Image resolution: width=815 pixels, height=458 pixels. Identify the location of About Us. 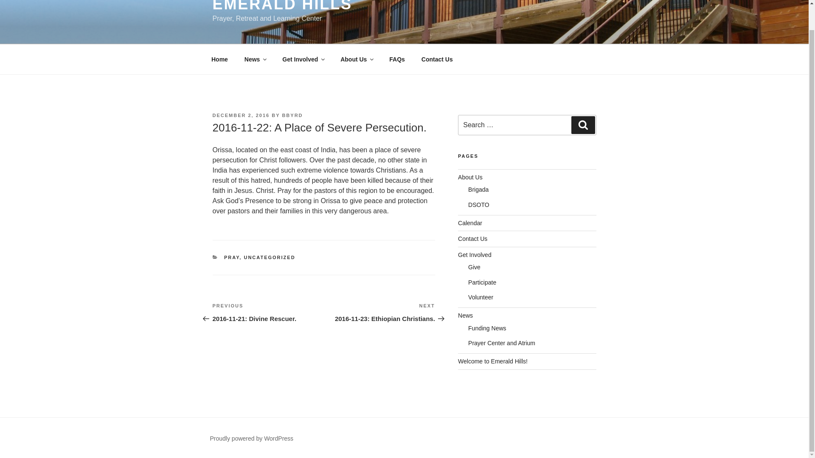
(357, 59).